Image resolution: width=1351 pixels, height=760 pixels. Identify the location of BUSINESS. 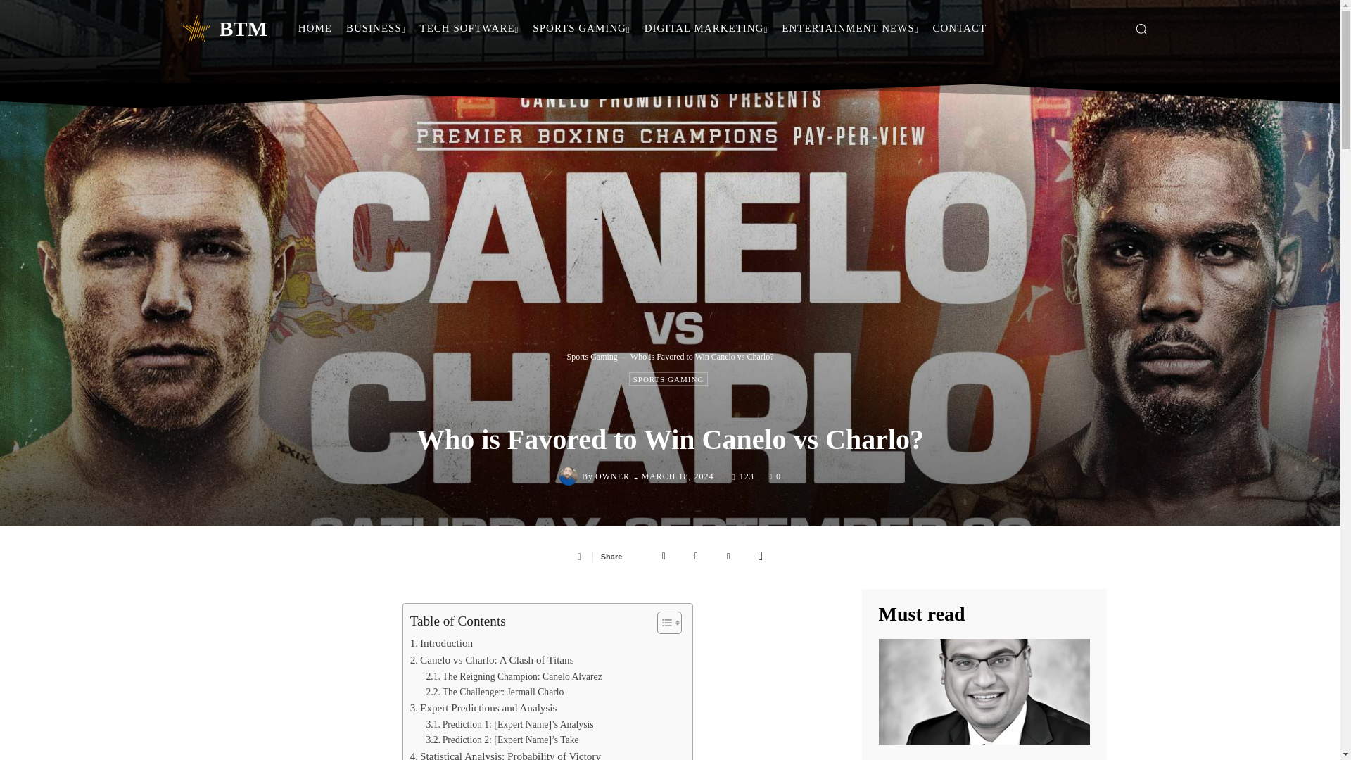
(376, 28).